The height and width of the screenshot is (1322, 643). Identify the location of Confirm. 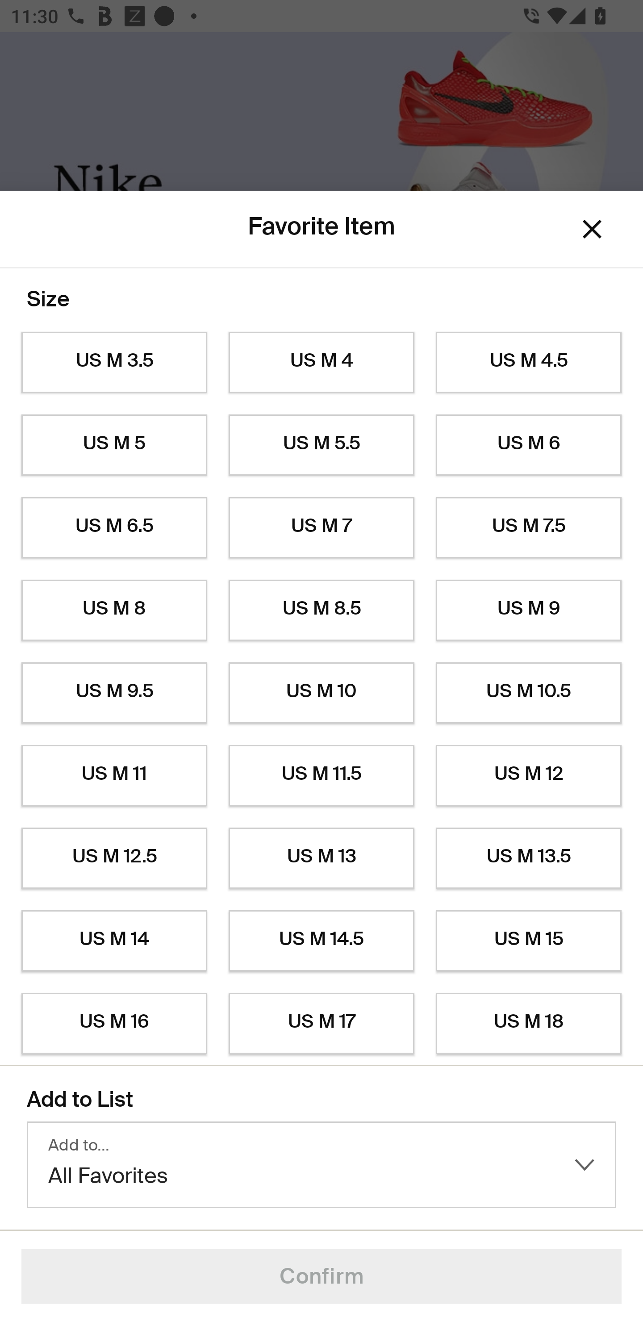
(321, 1276).